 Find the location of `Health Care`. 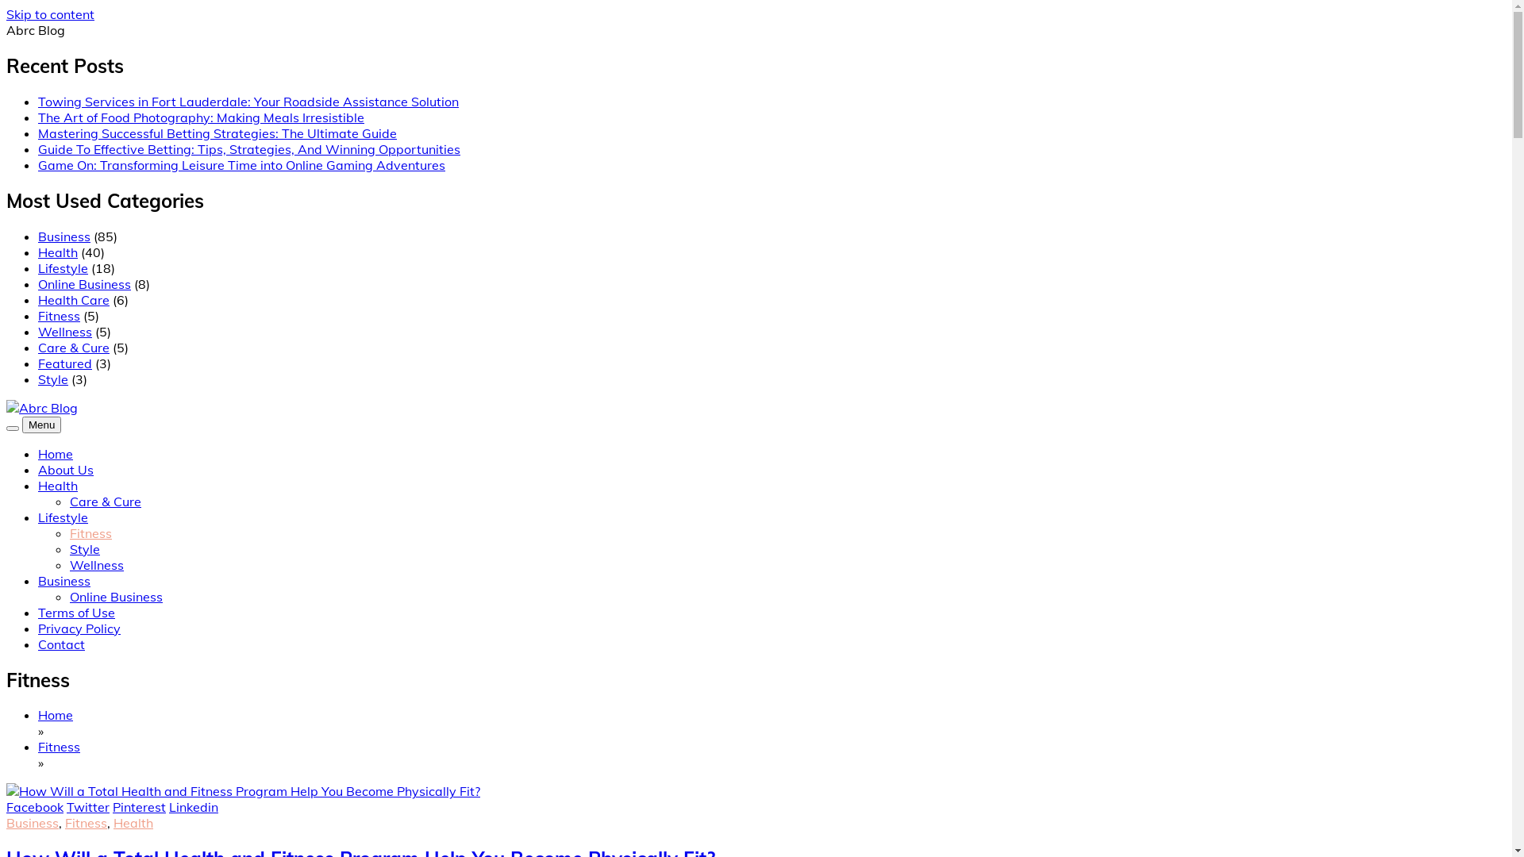

Health Care is located at coordinates (74, 300).